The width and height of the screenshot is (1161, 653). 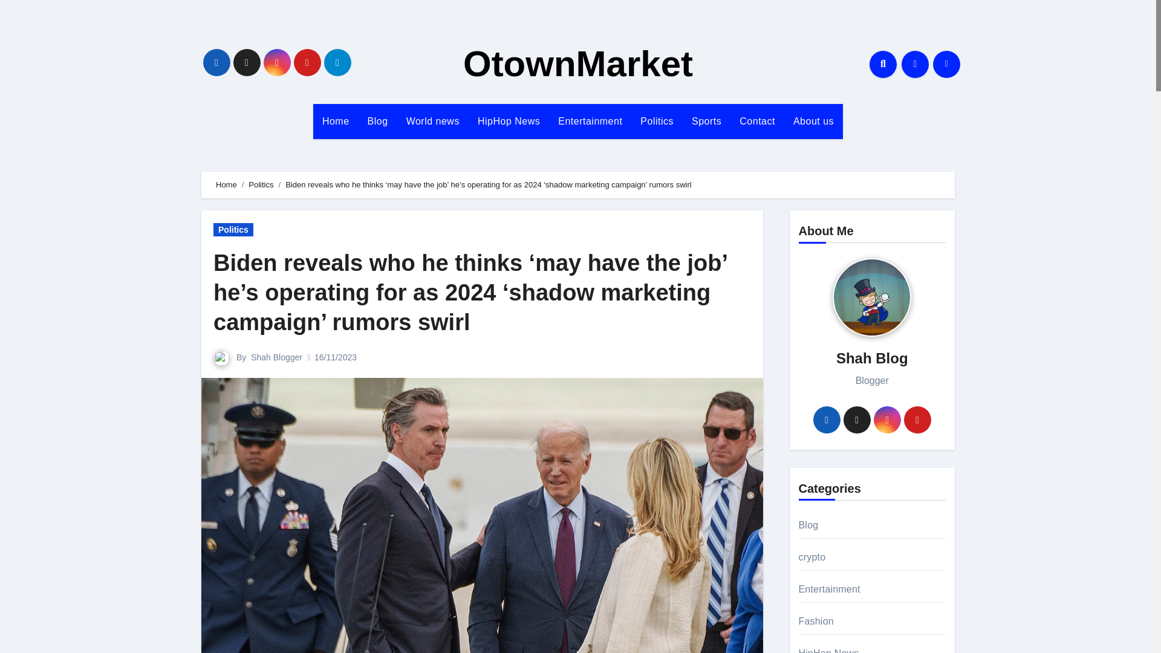 What do you see at coordinates (757, 121) in the screenshot?
I see `Contact` at bounding box center [757, 121].